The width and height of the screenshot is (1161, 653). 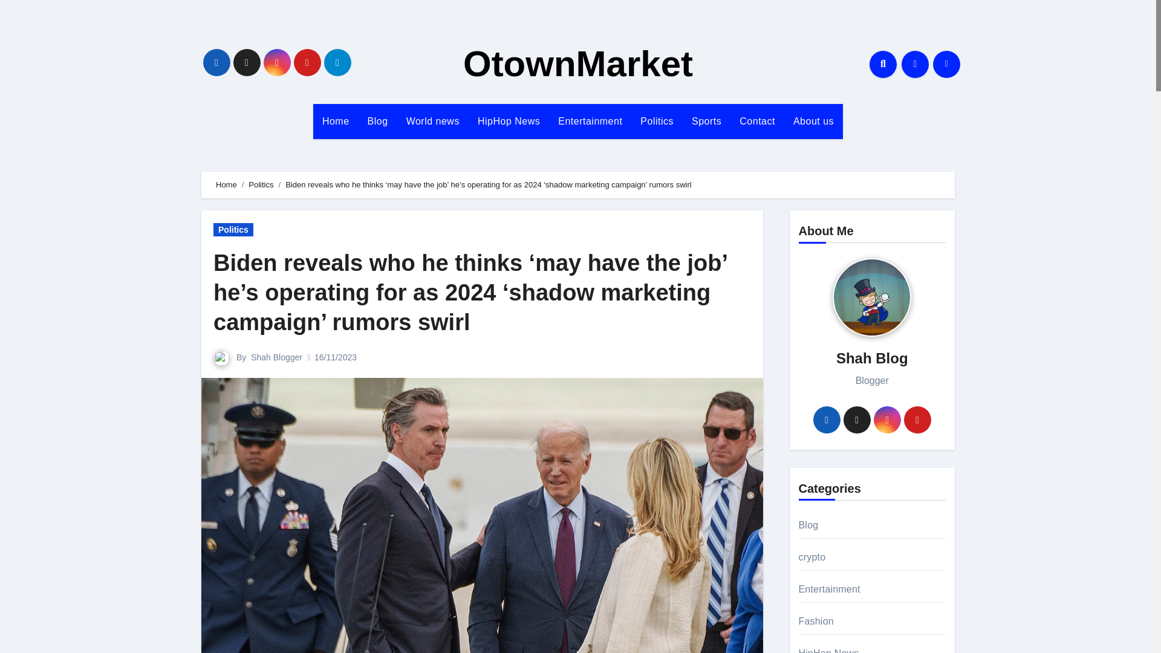 What do you see at coordinates (757, 121) in the screenshot?
I see `Contact` at bounding box center [757, 121].